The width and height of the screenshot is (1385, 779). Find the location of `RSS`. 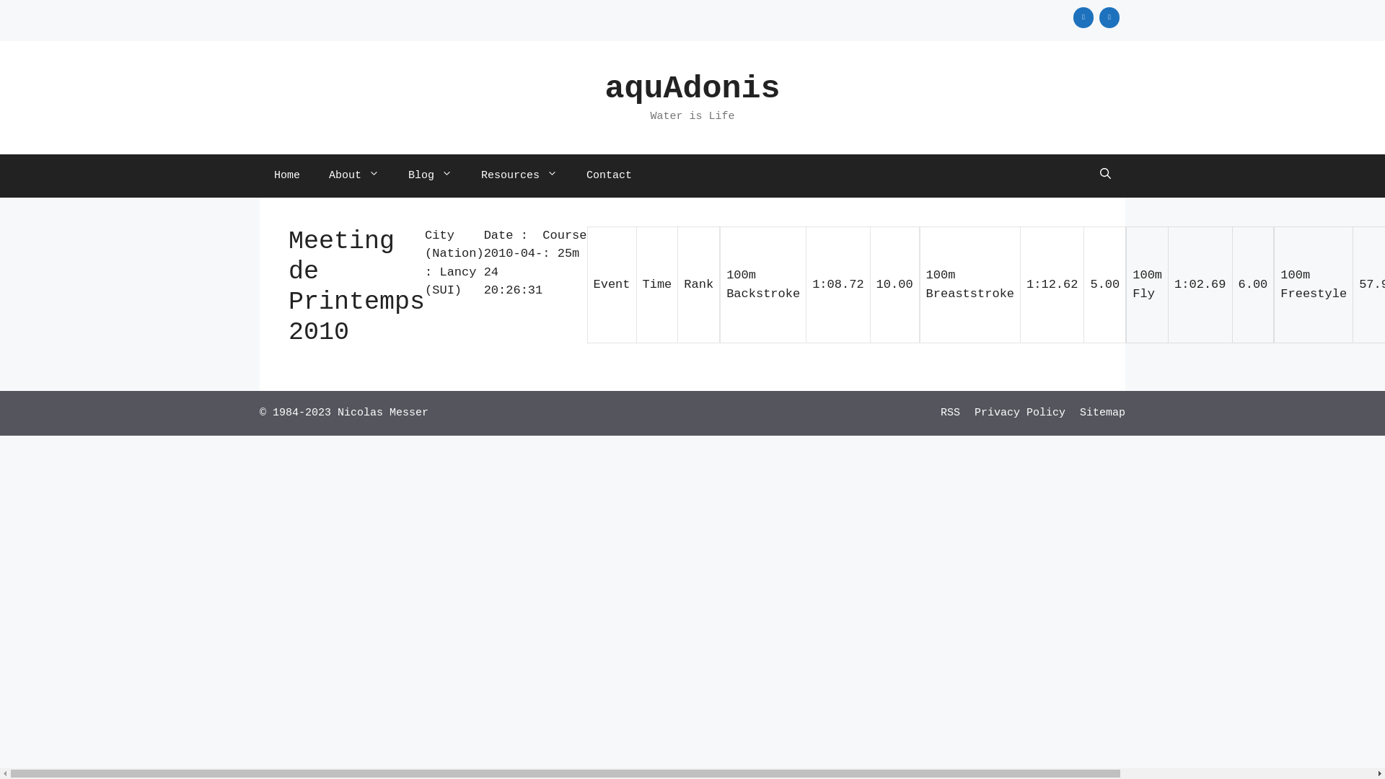

RSS is located at coordinates (951, 413).